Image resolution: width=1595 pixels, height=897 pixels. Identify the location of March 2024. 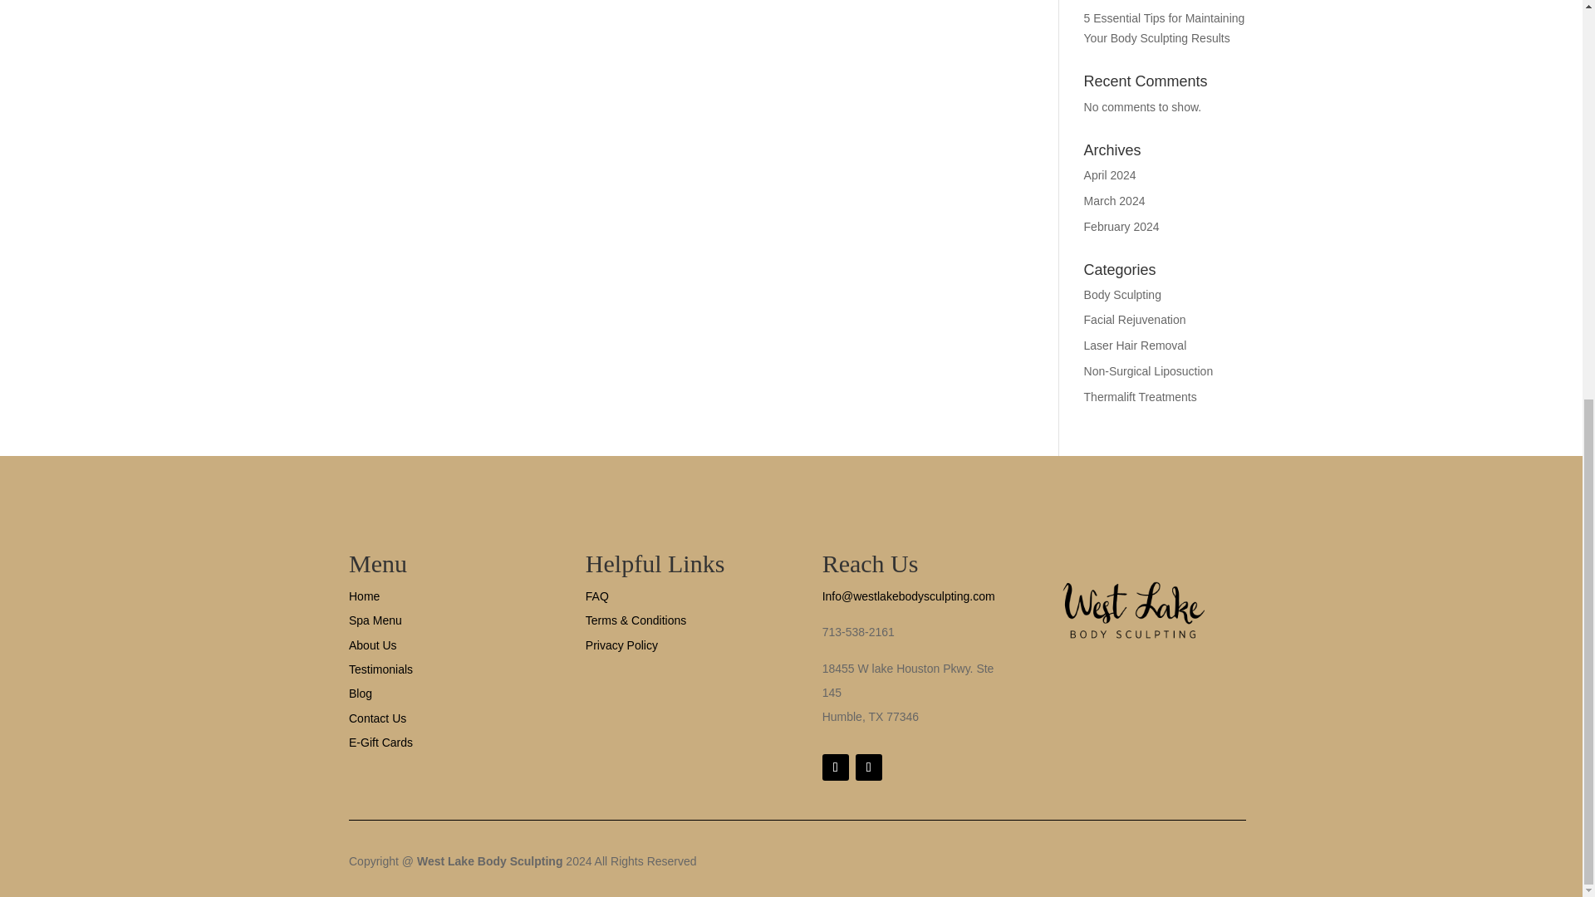
(1115, 201).